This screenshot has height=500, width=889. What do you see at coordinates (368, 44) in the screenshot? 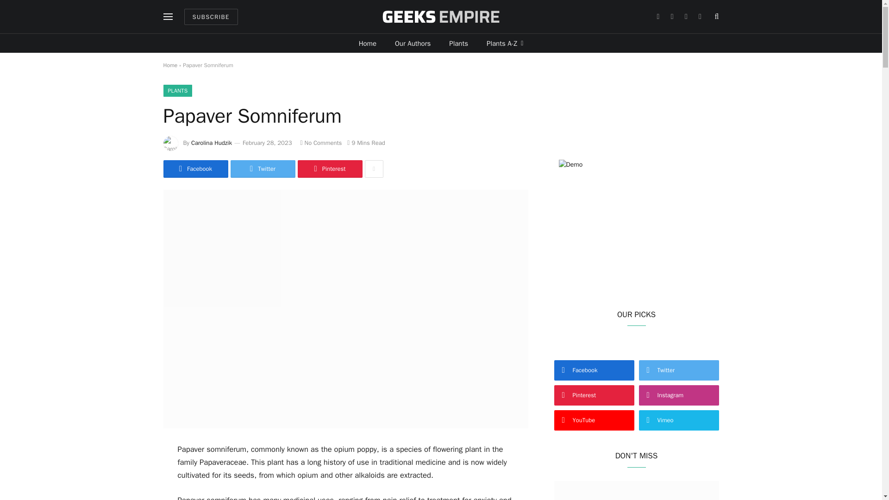
I see `Home` at bounding box center [368, 44].